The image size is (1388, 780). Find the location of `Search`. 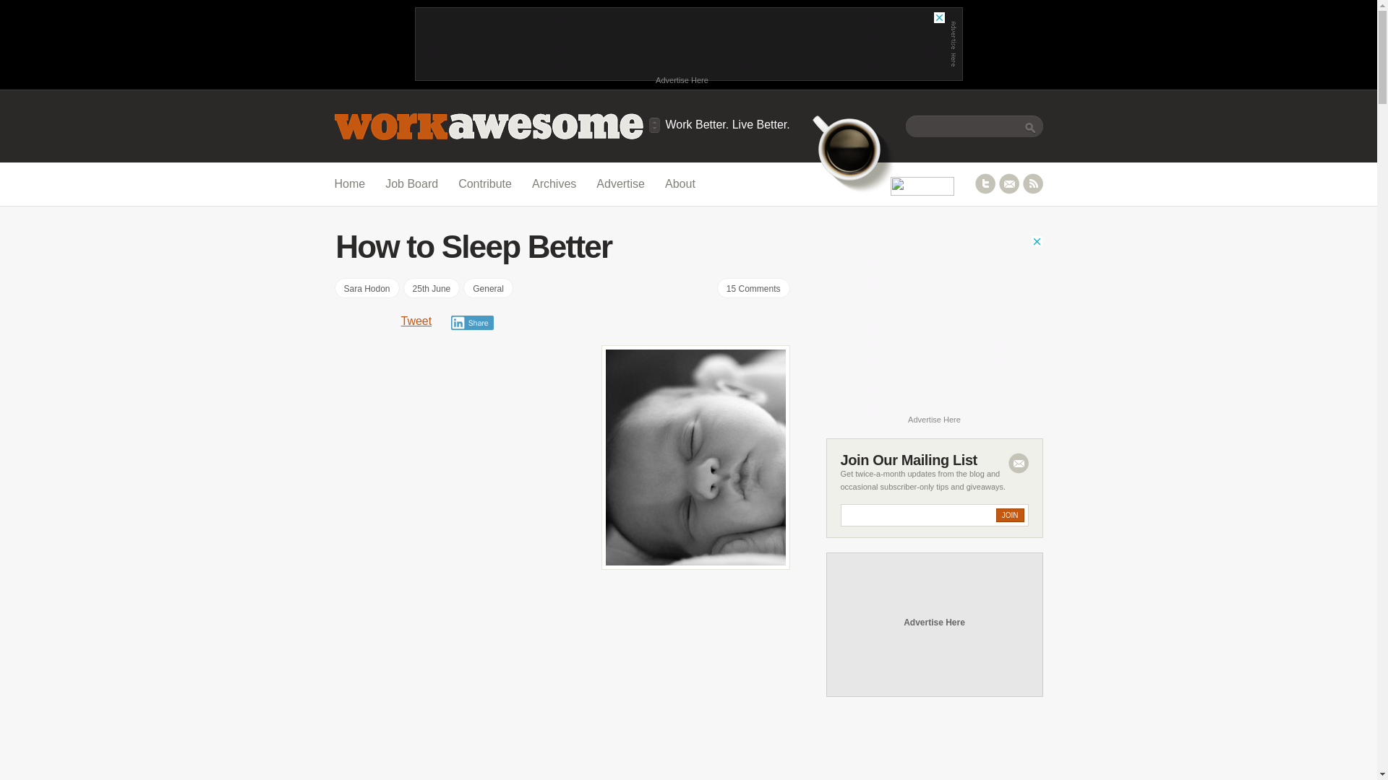

Search is located at coordinates (1029, 125).